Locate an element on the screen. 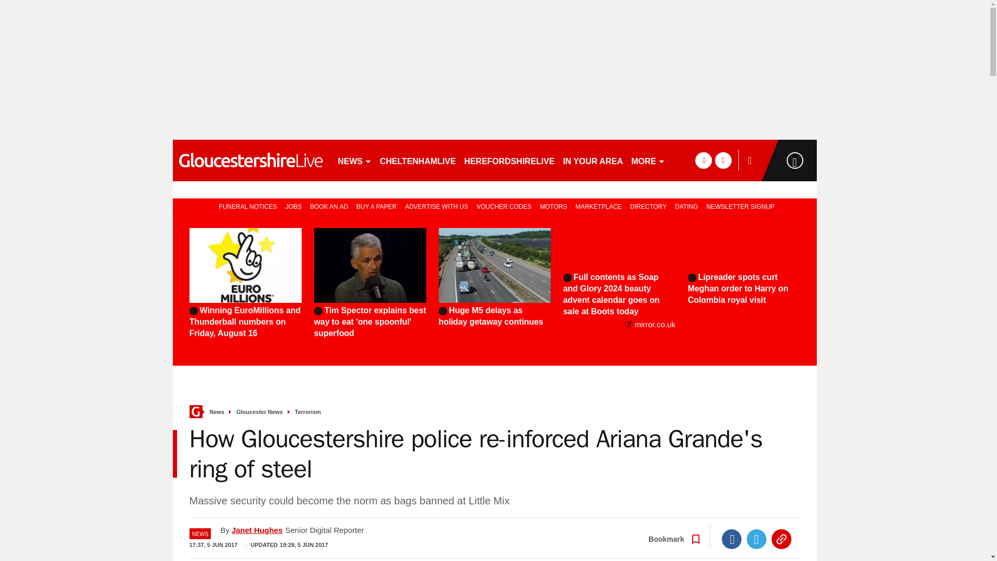 Image resolution: width=997 pixels, height=561 pixels. HEREFORDSHIRELIVE is located at coordinates (509, 160).